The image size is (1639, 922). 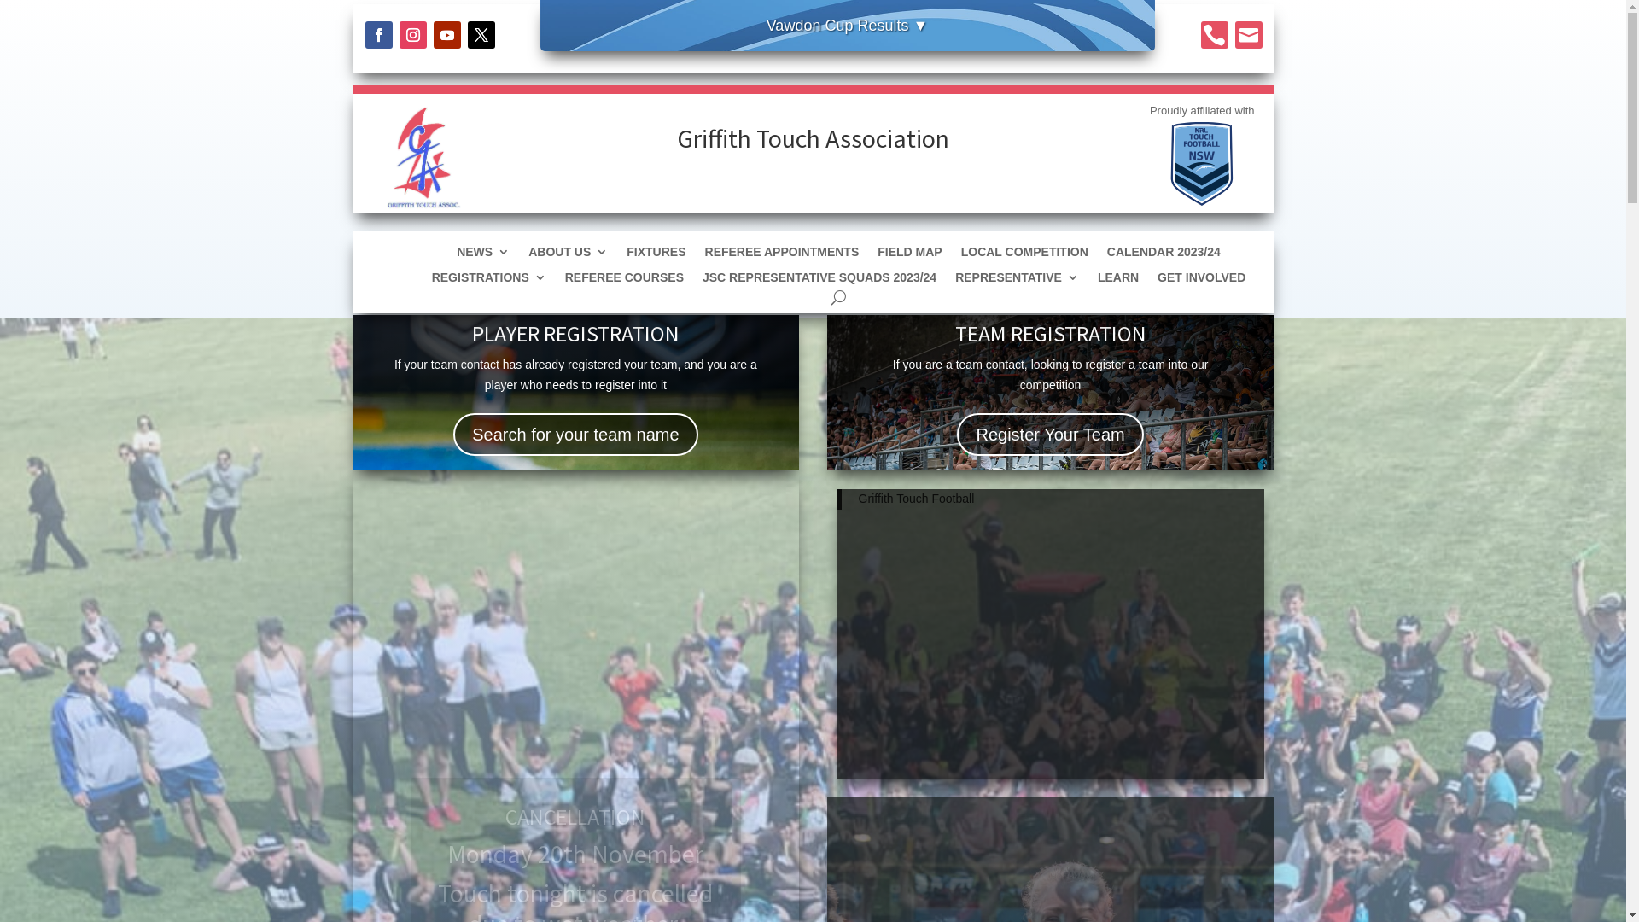 I want to click on REFEREE APPOINTMENTS, so click(x=782, y=255).